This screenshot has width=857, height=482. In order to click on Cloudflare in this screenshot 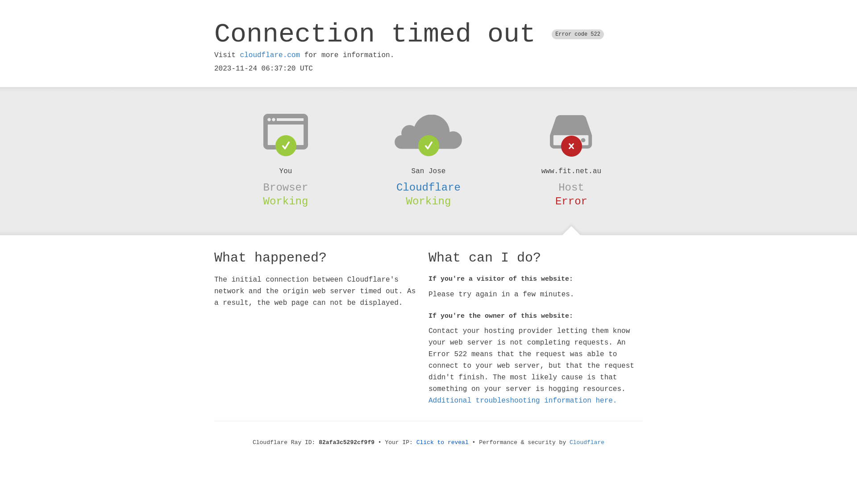, I will do `click(428, 187)`.